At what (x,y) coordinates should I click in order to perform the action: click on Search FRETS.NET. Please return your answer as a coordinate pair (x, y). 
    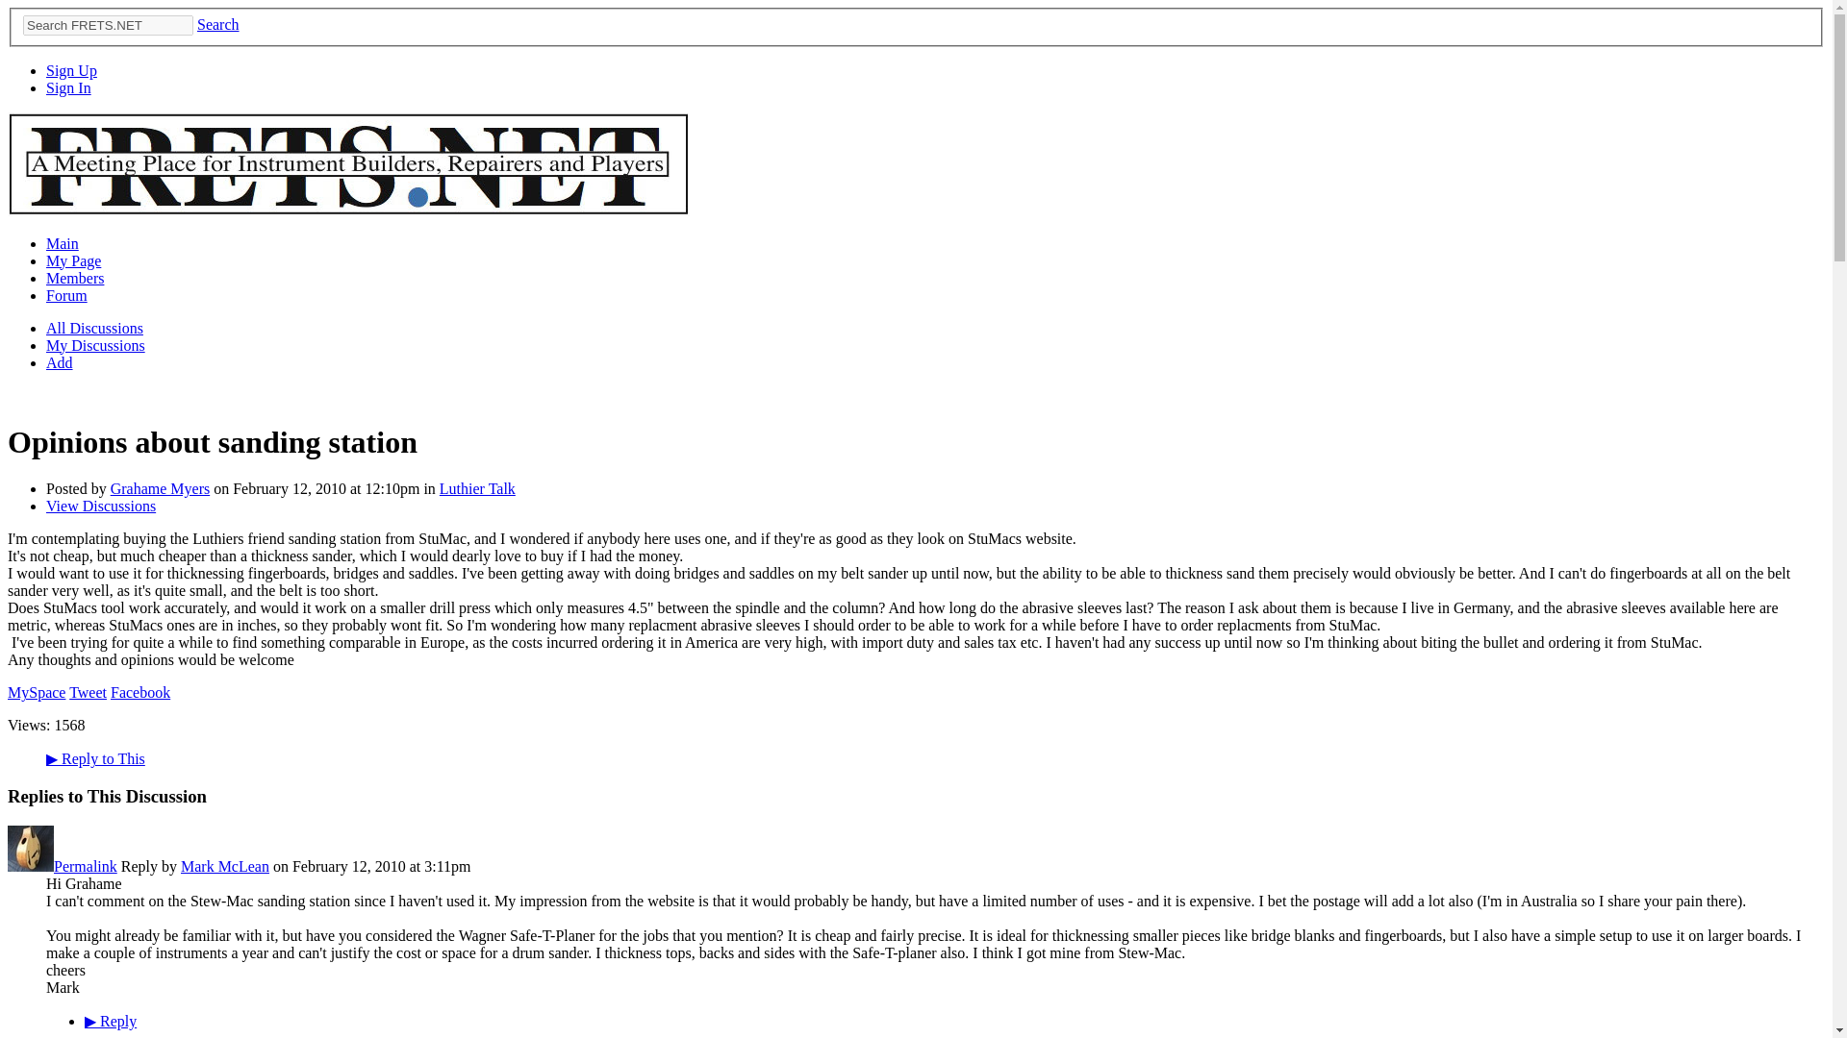
    Looking at the image, I should click on (108, 25).